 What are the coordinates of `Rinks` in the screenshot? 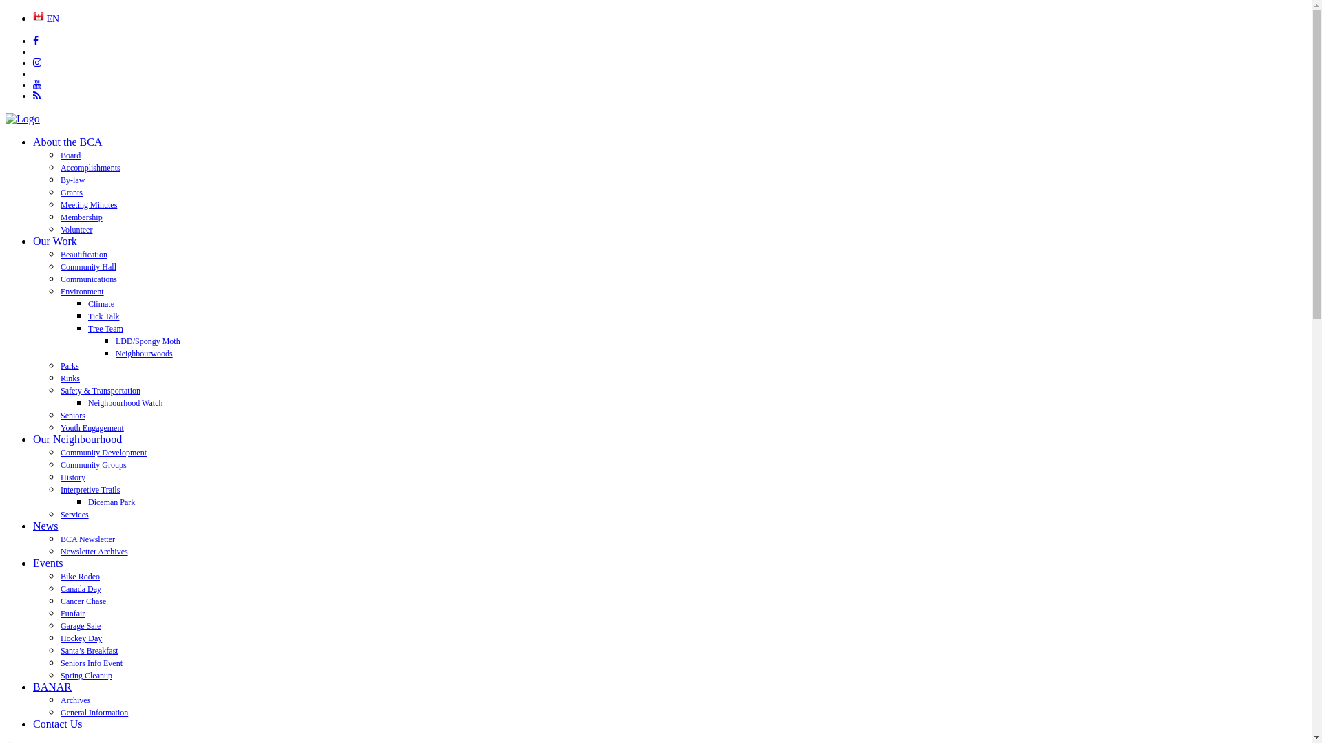 It's located at (70, 378).